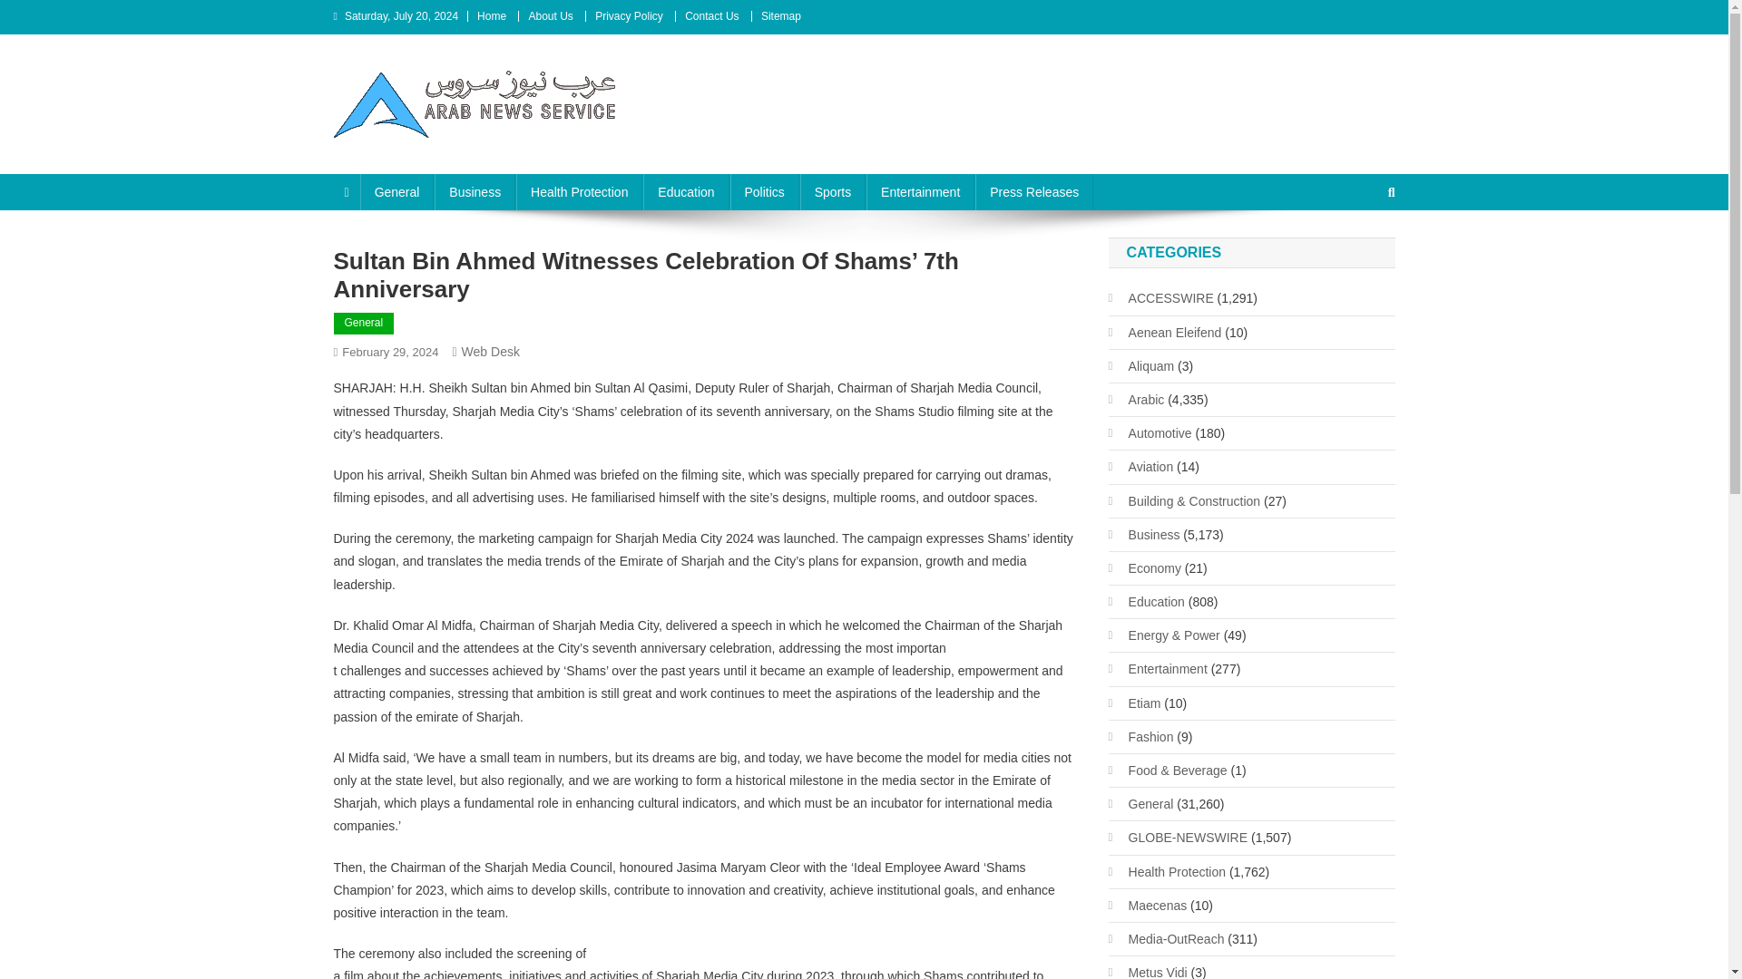 This screenshot has width=1742, height=979. What do you see at coordinates (711, 15) in the screenshot?
I see `Contact Us` at bounding box center [711, 15].